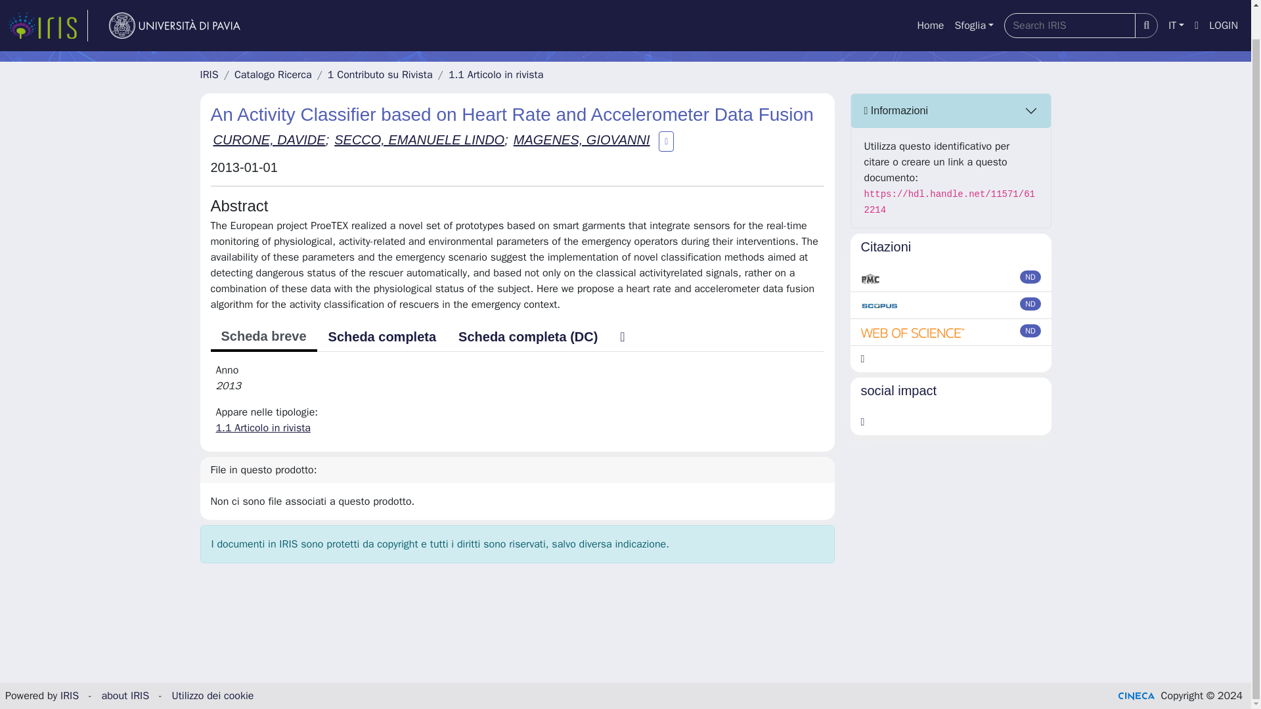  I want to click on Home, so click(930, 3).